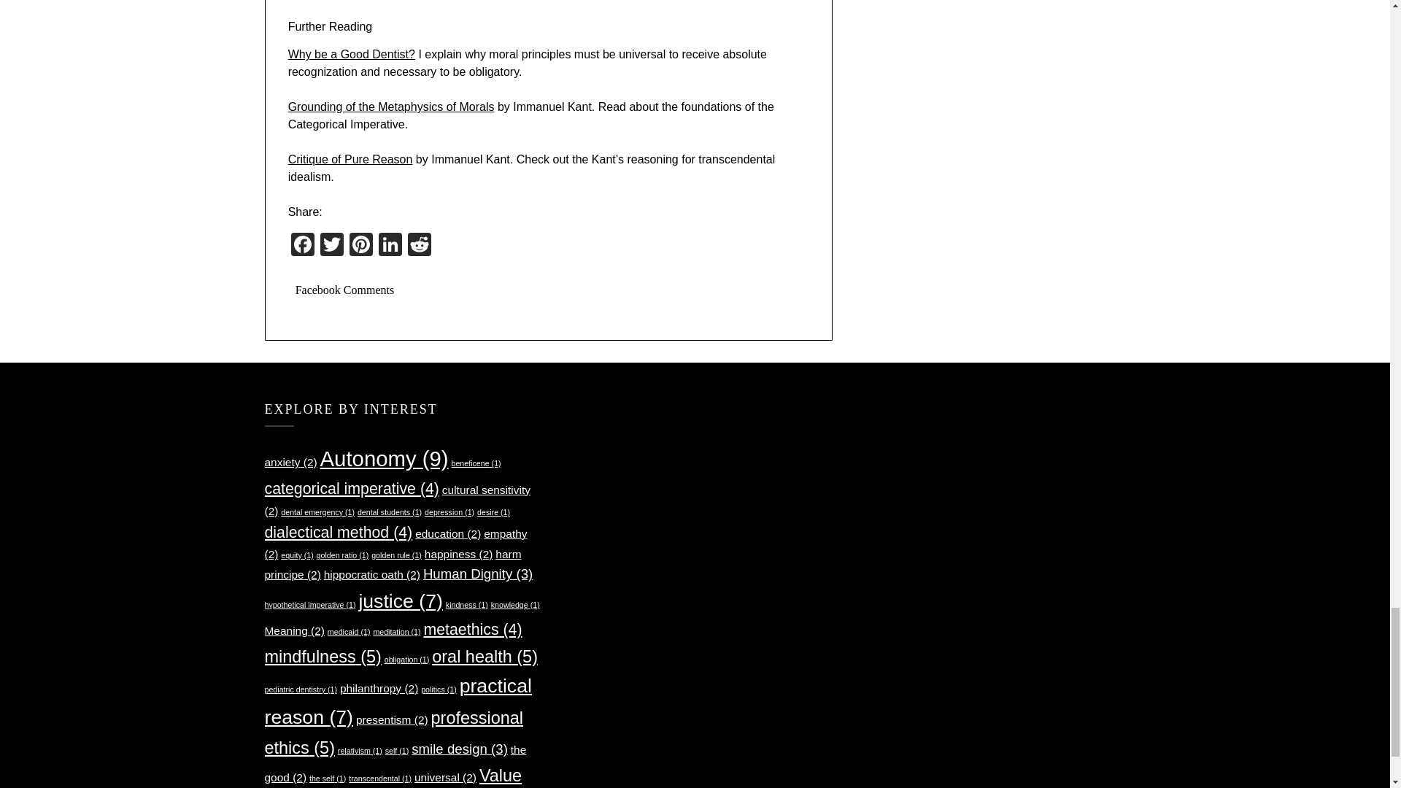 The height and width of the screenshot is (788, 1401). What do you see at coordinates (331, 246) in the screenshot?
I see `Twitter` at bounding box center [331, 246].